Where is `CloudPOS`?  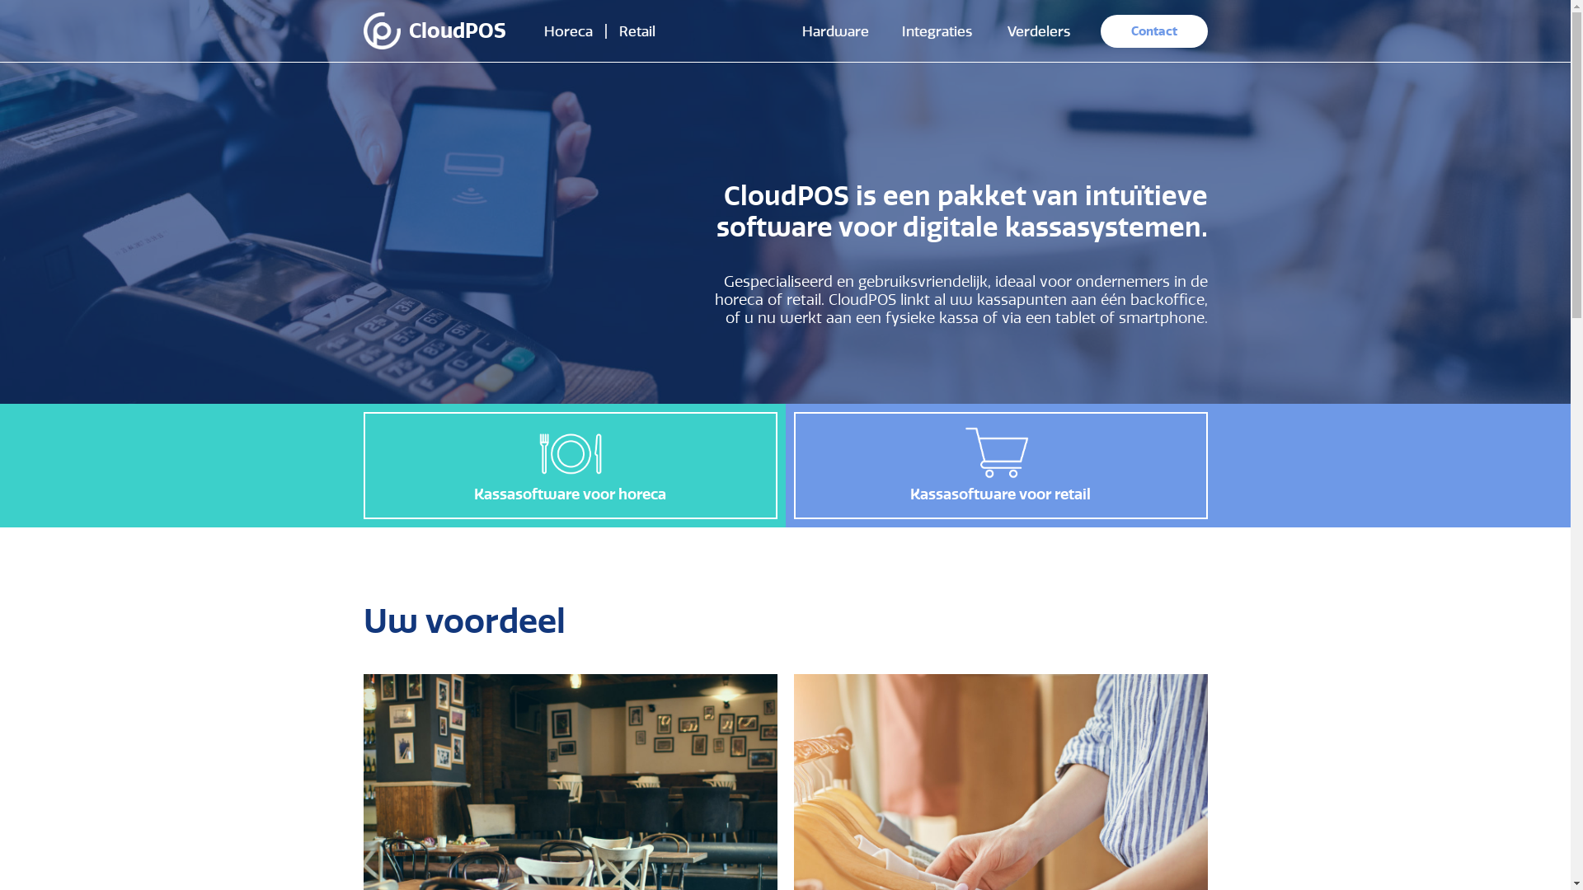 CloudPOS is located at coordinates (447, 31).